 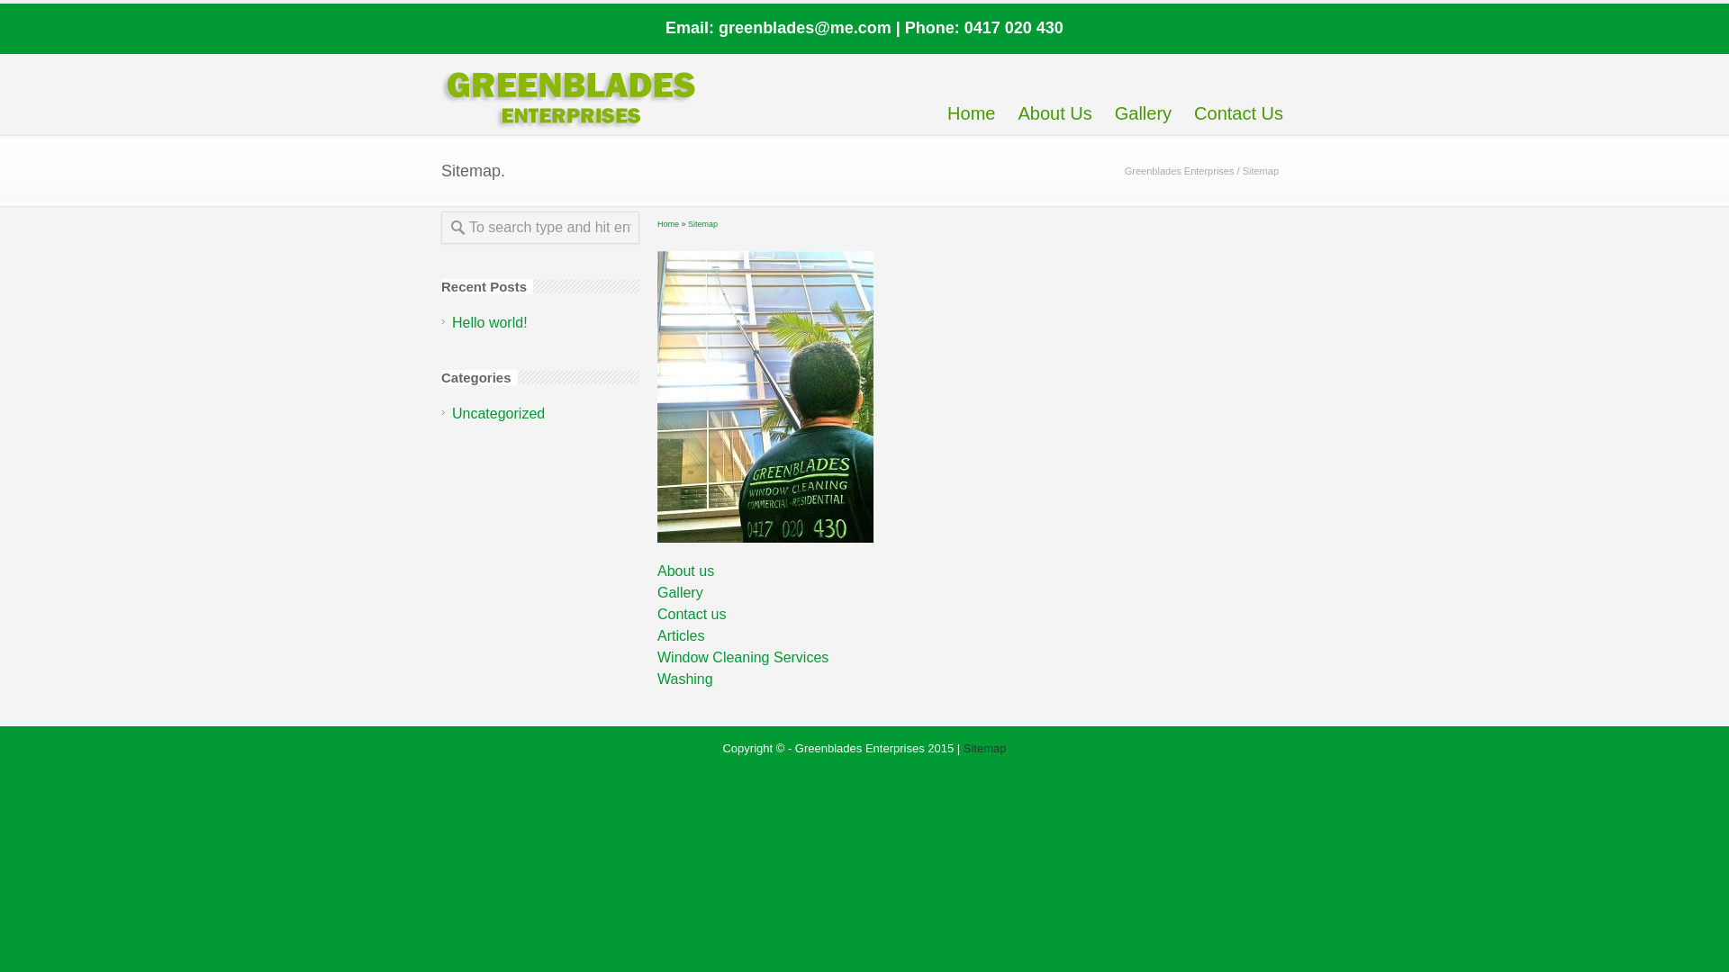 I want to click on Articles, so click(x=681, y=635).